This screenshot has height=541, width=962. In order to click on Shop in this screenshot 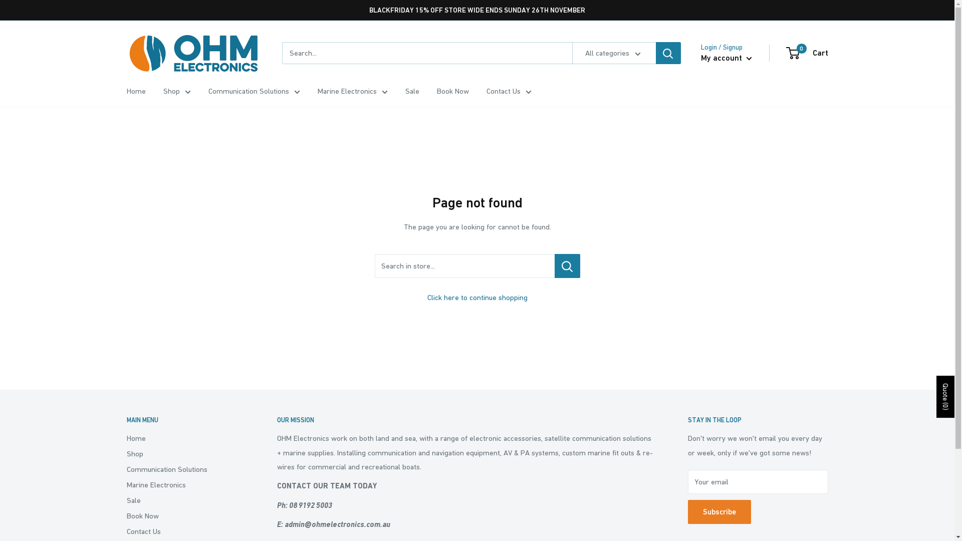, I will do `click(177, 91)`.